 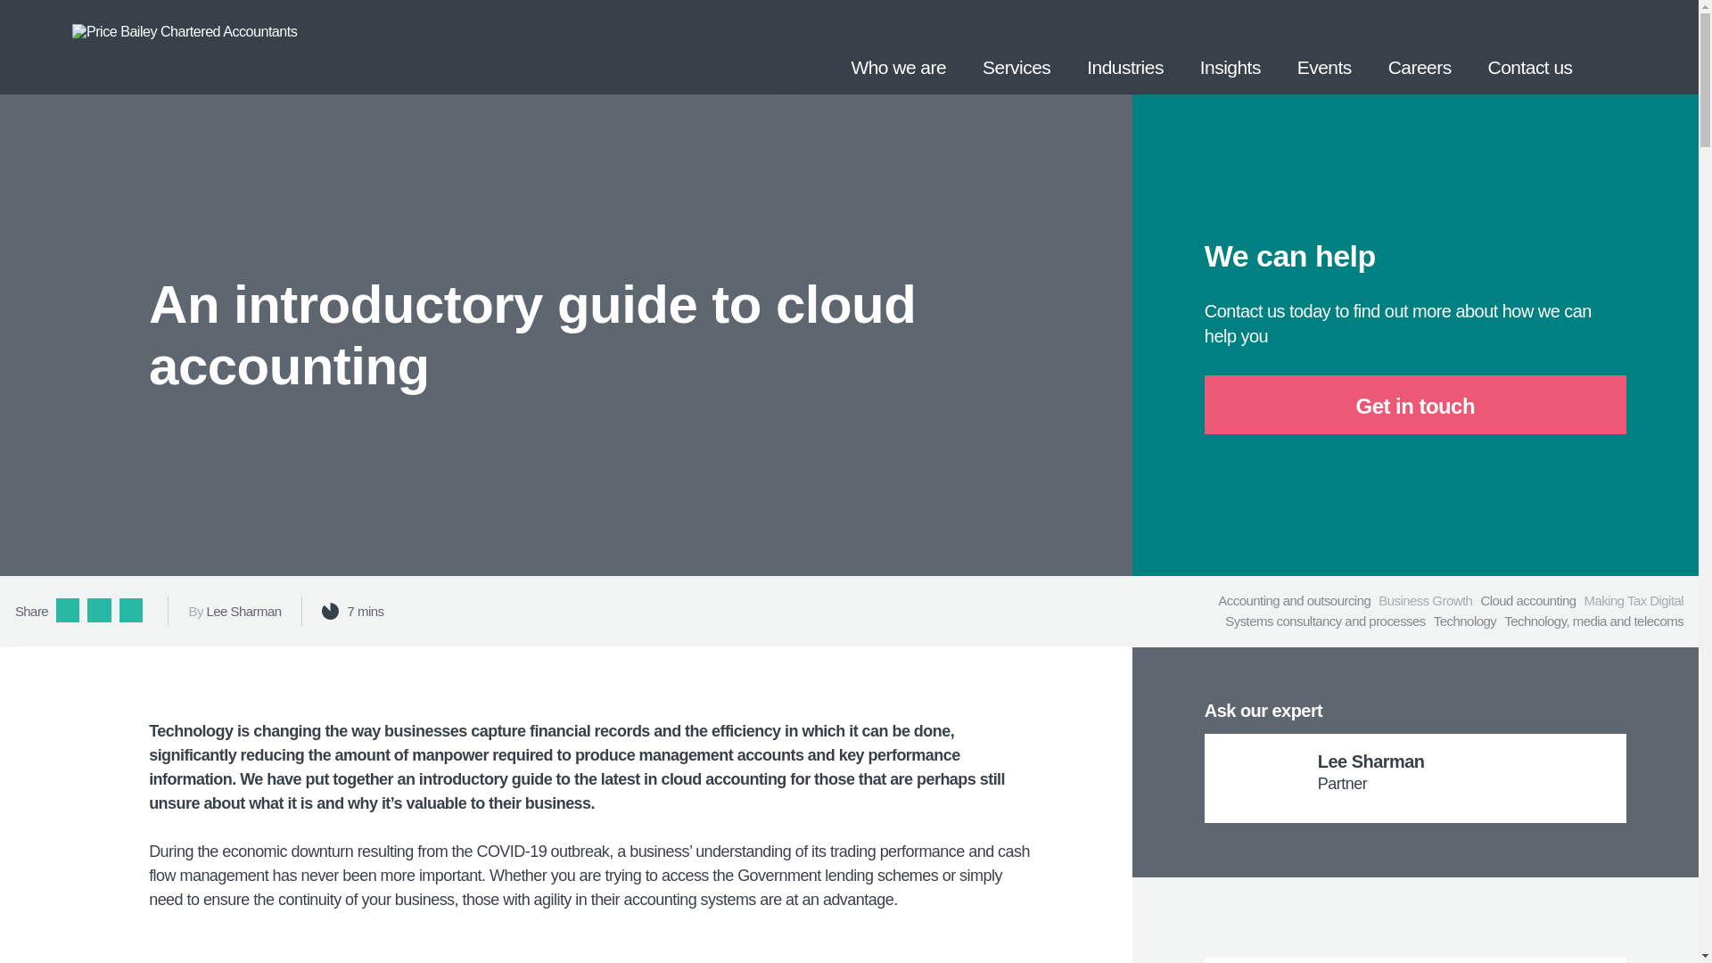 What do you see at coordinates (1230, 46) in the screenshot?
I see `Insights` at bounding box center [1230, 46].